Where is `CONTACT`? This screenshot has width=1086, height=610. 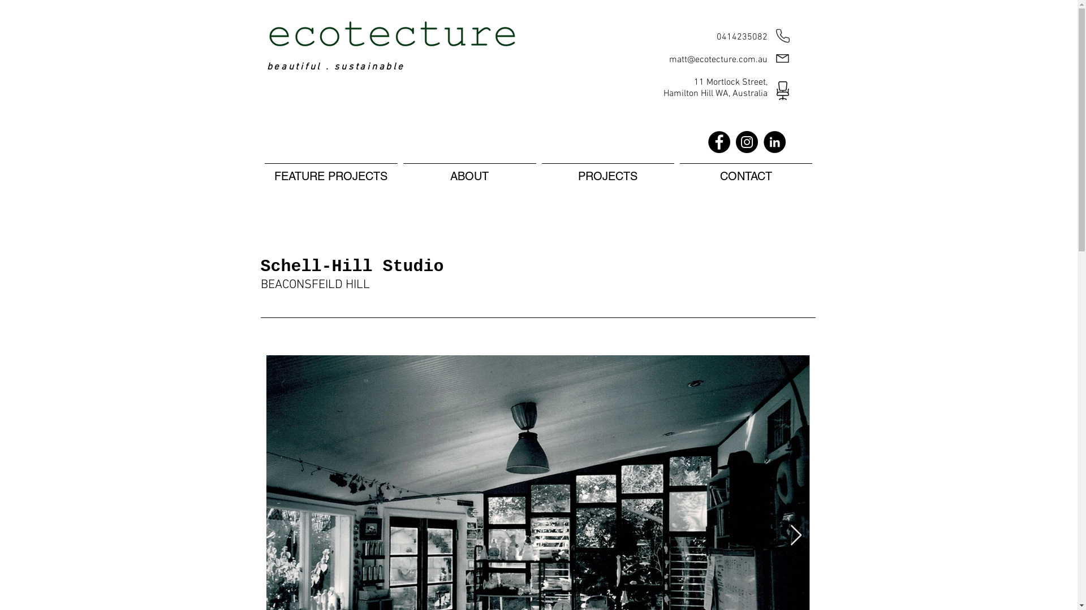
CONTACT is located at coordinates (745, 171).